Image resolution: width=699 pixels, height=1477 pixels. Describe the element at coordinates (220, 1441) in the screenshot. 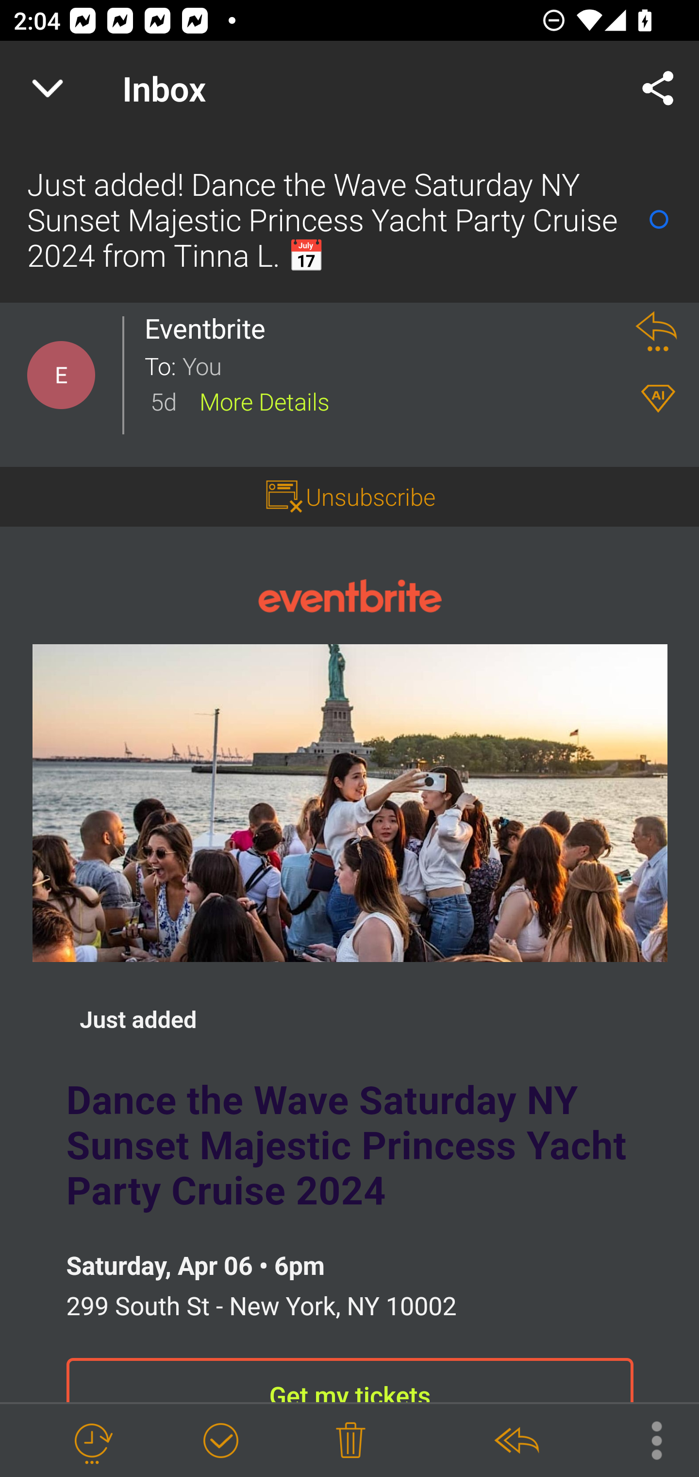

I see `Mark as Done` at that location.